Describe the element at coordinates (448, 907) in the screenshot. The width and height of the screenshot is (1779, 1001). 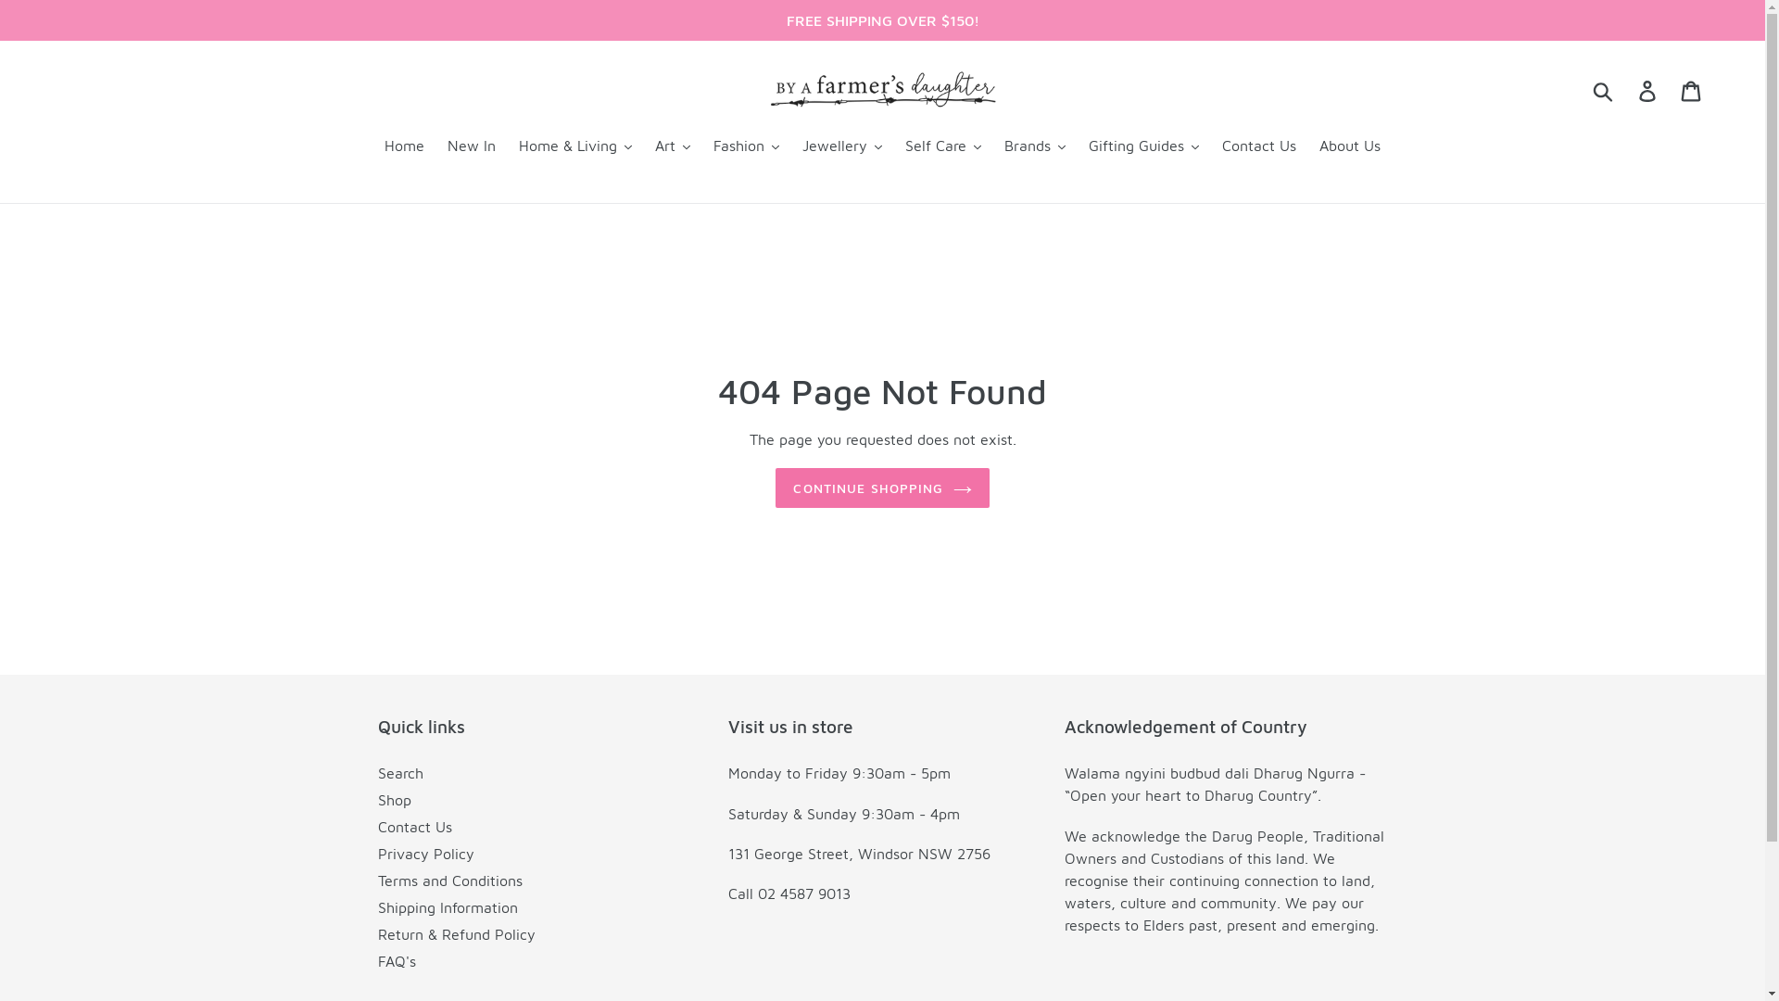
I see `Shipping Information` at that location.